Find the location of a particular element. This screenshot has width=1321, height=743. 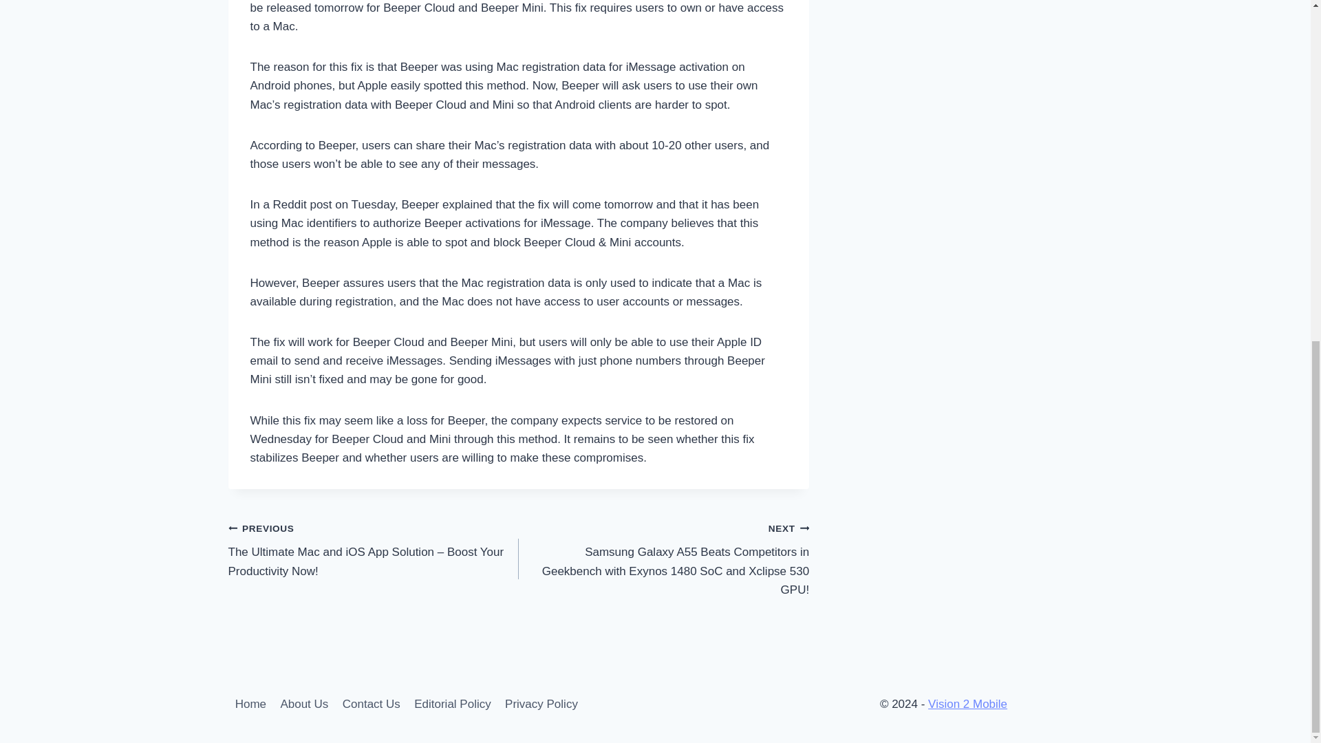

Privacy Policy is located at coordinates (541, 704).